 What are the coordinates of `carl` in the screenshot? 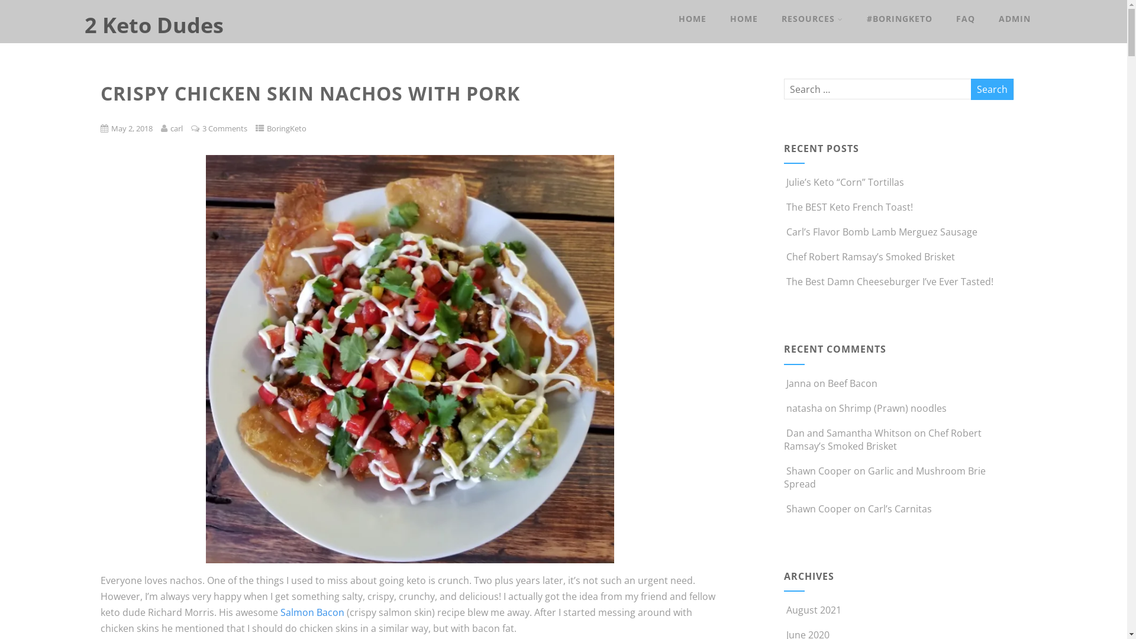 It's located at (176, 128).